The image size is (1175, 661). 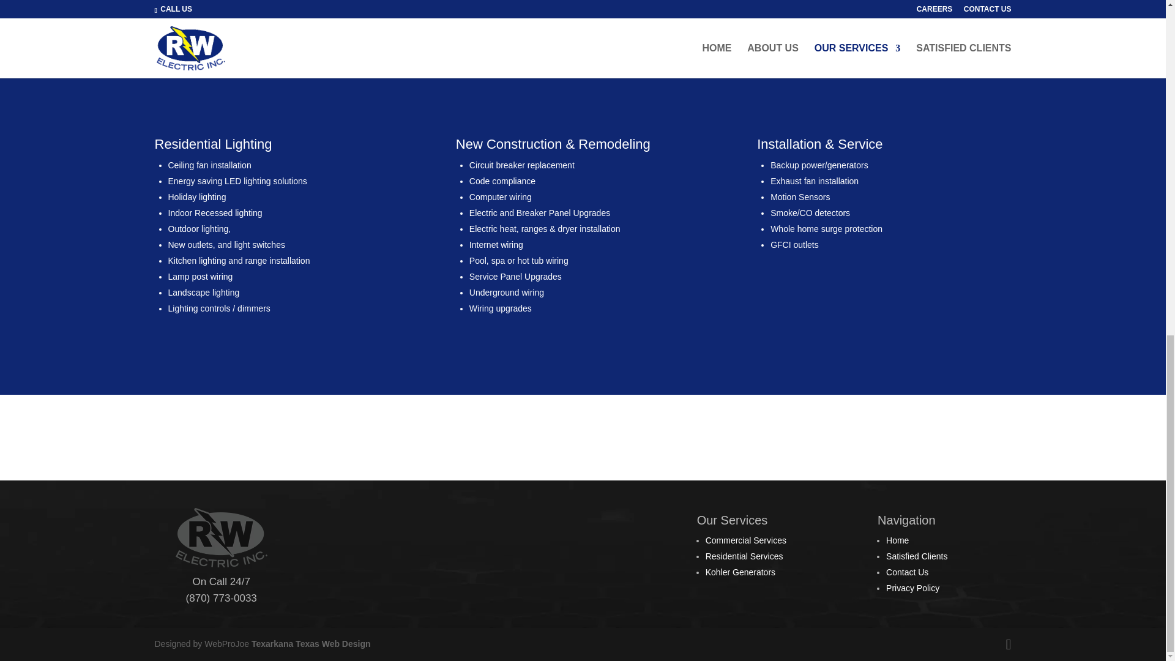 What do you see at coordinates (907, 572) in the screenshot?
I see `Contact Us` at bounding box center [907, 572].